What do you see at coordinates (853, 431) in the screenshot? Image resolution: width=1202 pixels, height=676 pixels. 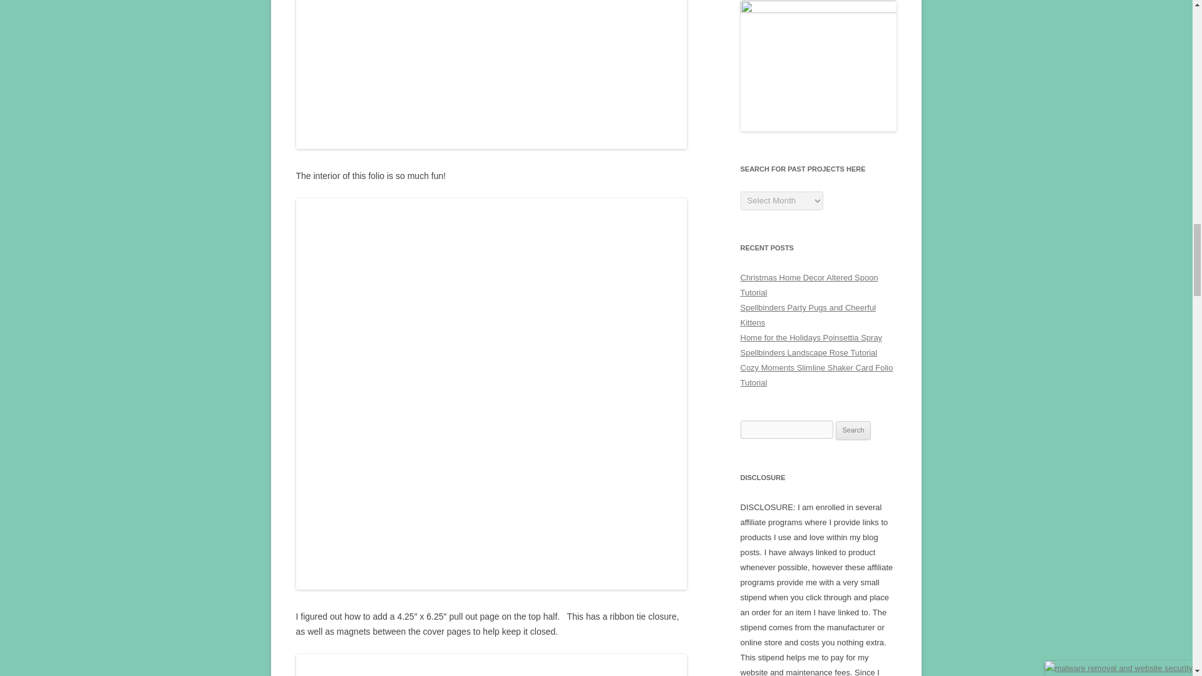 I see `Search` at bounding box center [853, 431].